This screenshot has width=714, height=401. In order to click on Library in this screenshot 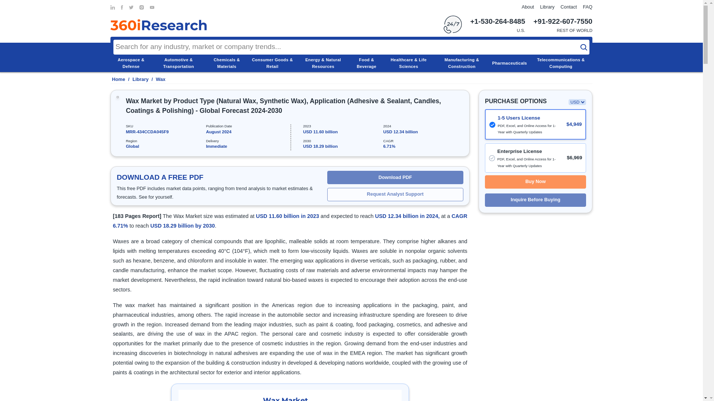, I will do `click(547, 7)`.